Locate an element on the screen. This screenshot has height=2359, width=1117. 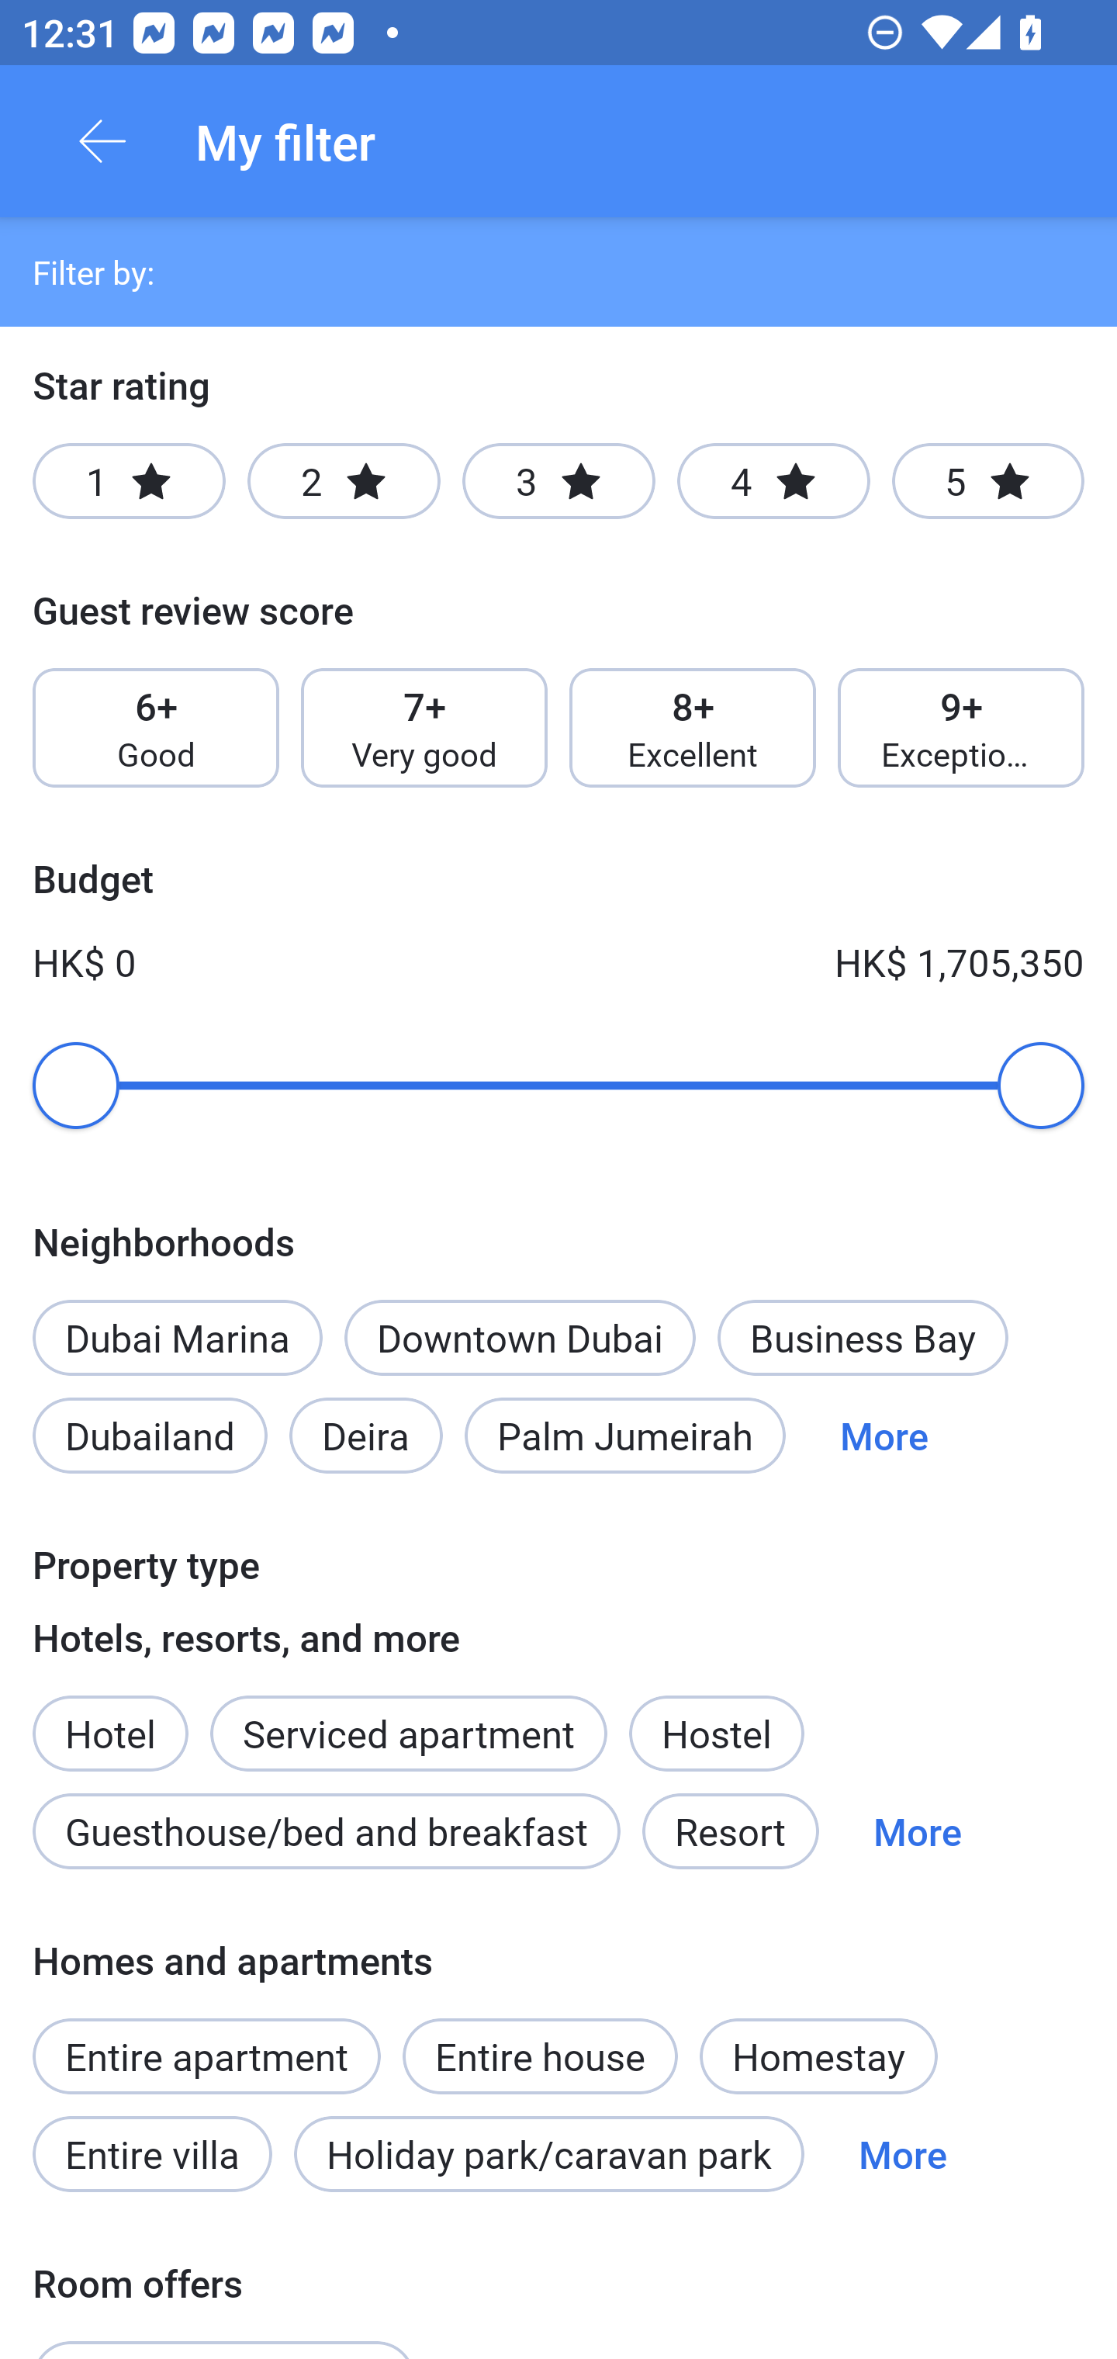
Homestay is located at coordinates (818, 2055).